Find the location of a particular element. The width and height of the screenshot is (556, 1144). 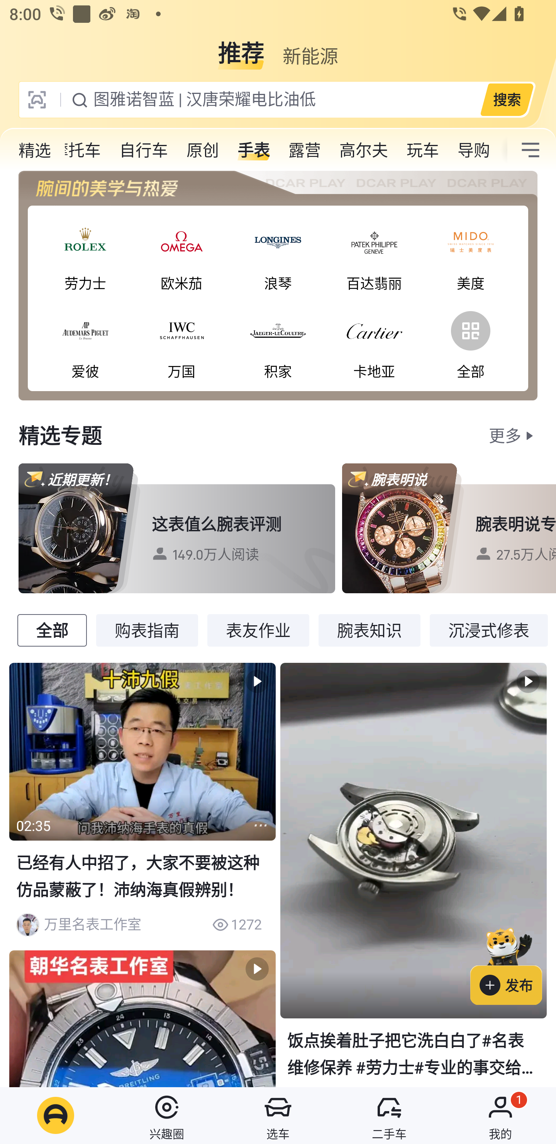

积家 is located at coordinates (278, 342).